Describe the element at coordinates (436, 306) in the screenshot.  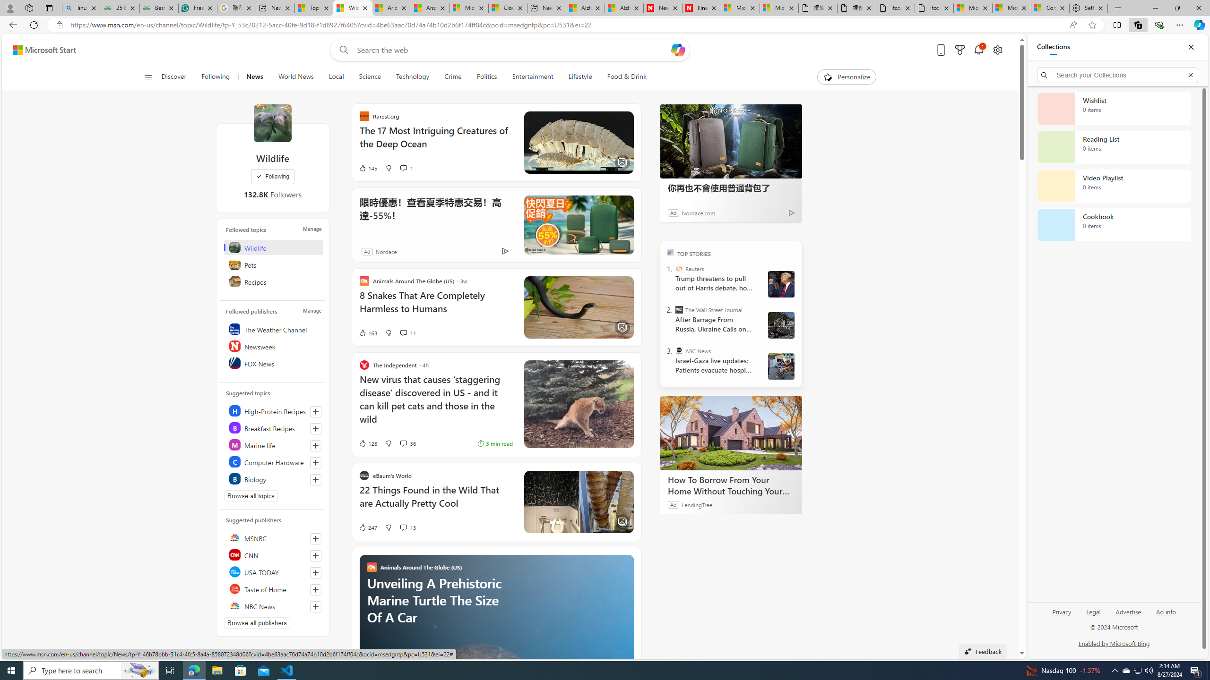
I see `8 Snakes That Are Completely Harmless to Humans` at that location.